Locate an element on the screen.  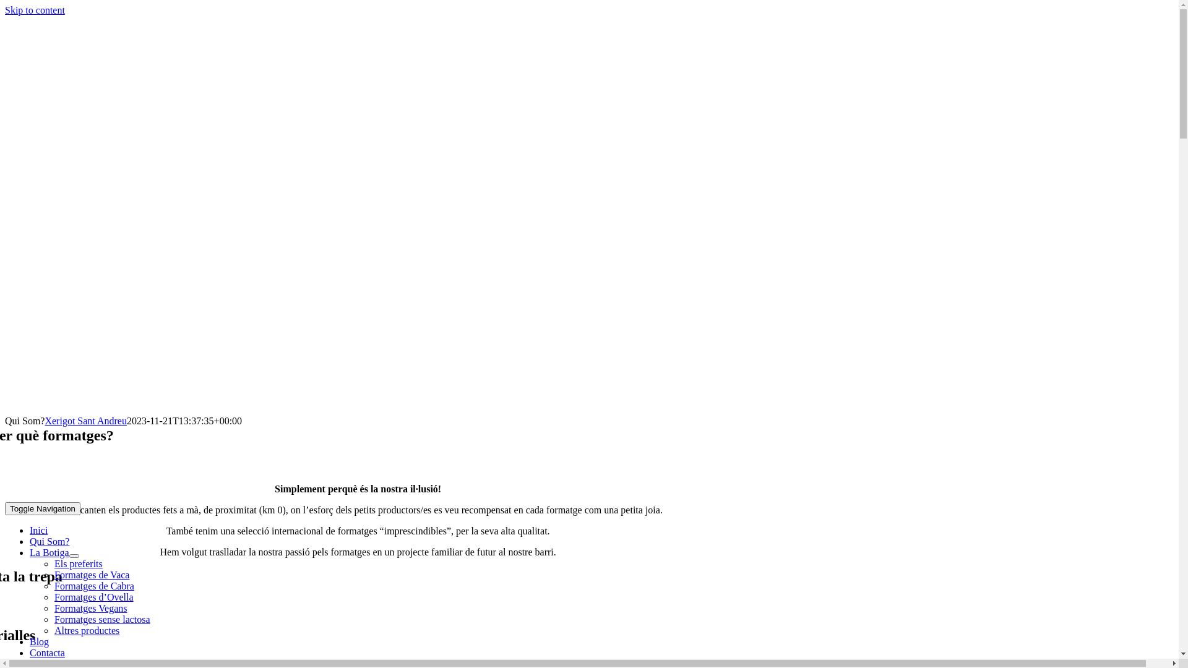
Blog is located at coordinates (40, 642).